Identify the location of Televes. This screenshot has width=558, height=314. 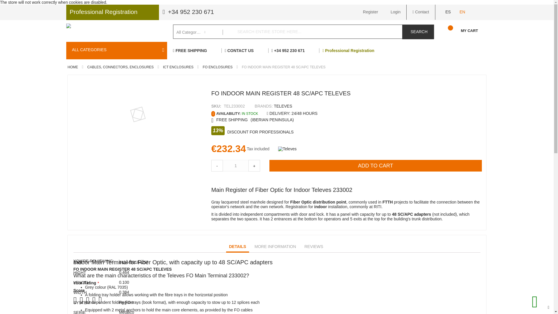
(287, 149).